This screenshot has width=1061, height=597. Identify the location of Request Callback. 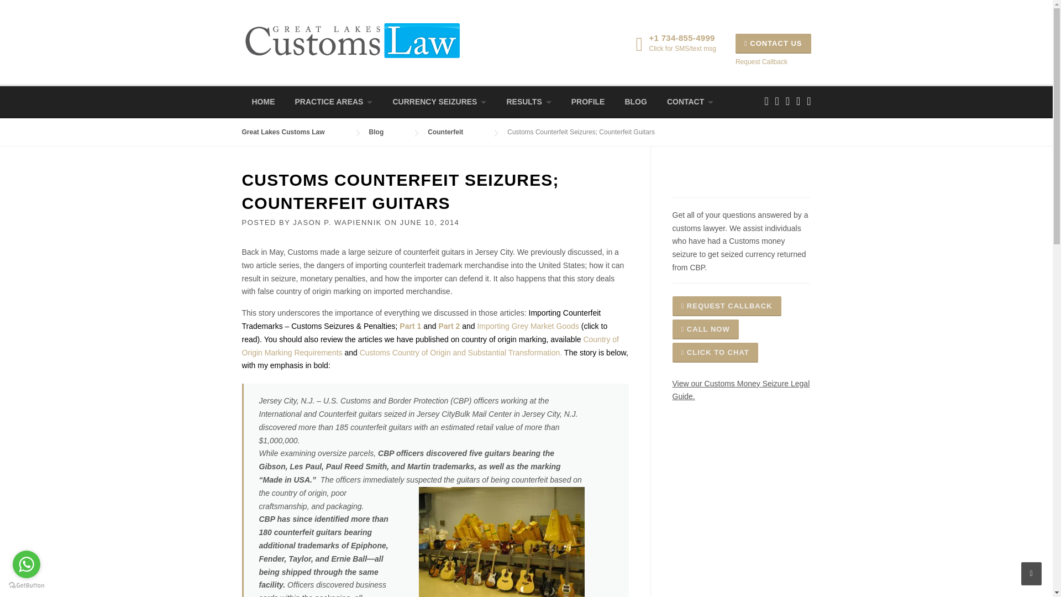
(761, 61).